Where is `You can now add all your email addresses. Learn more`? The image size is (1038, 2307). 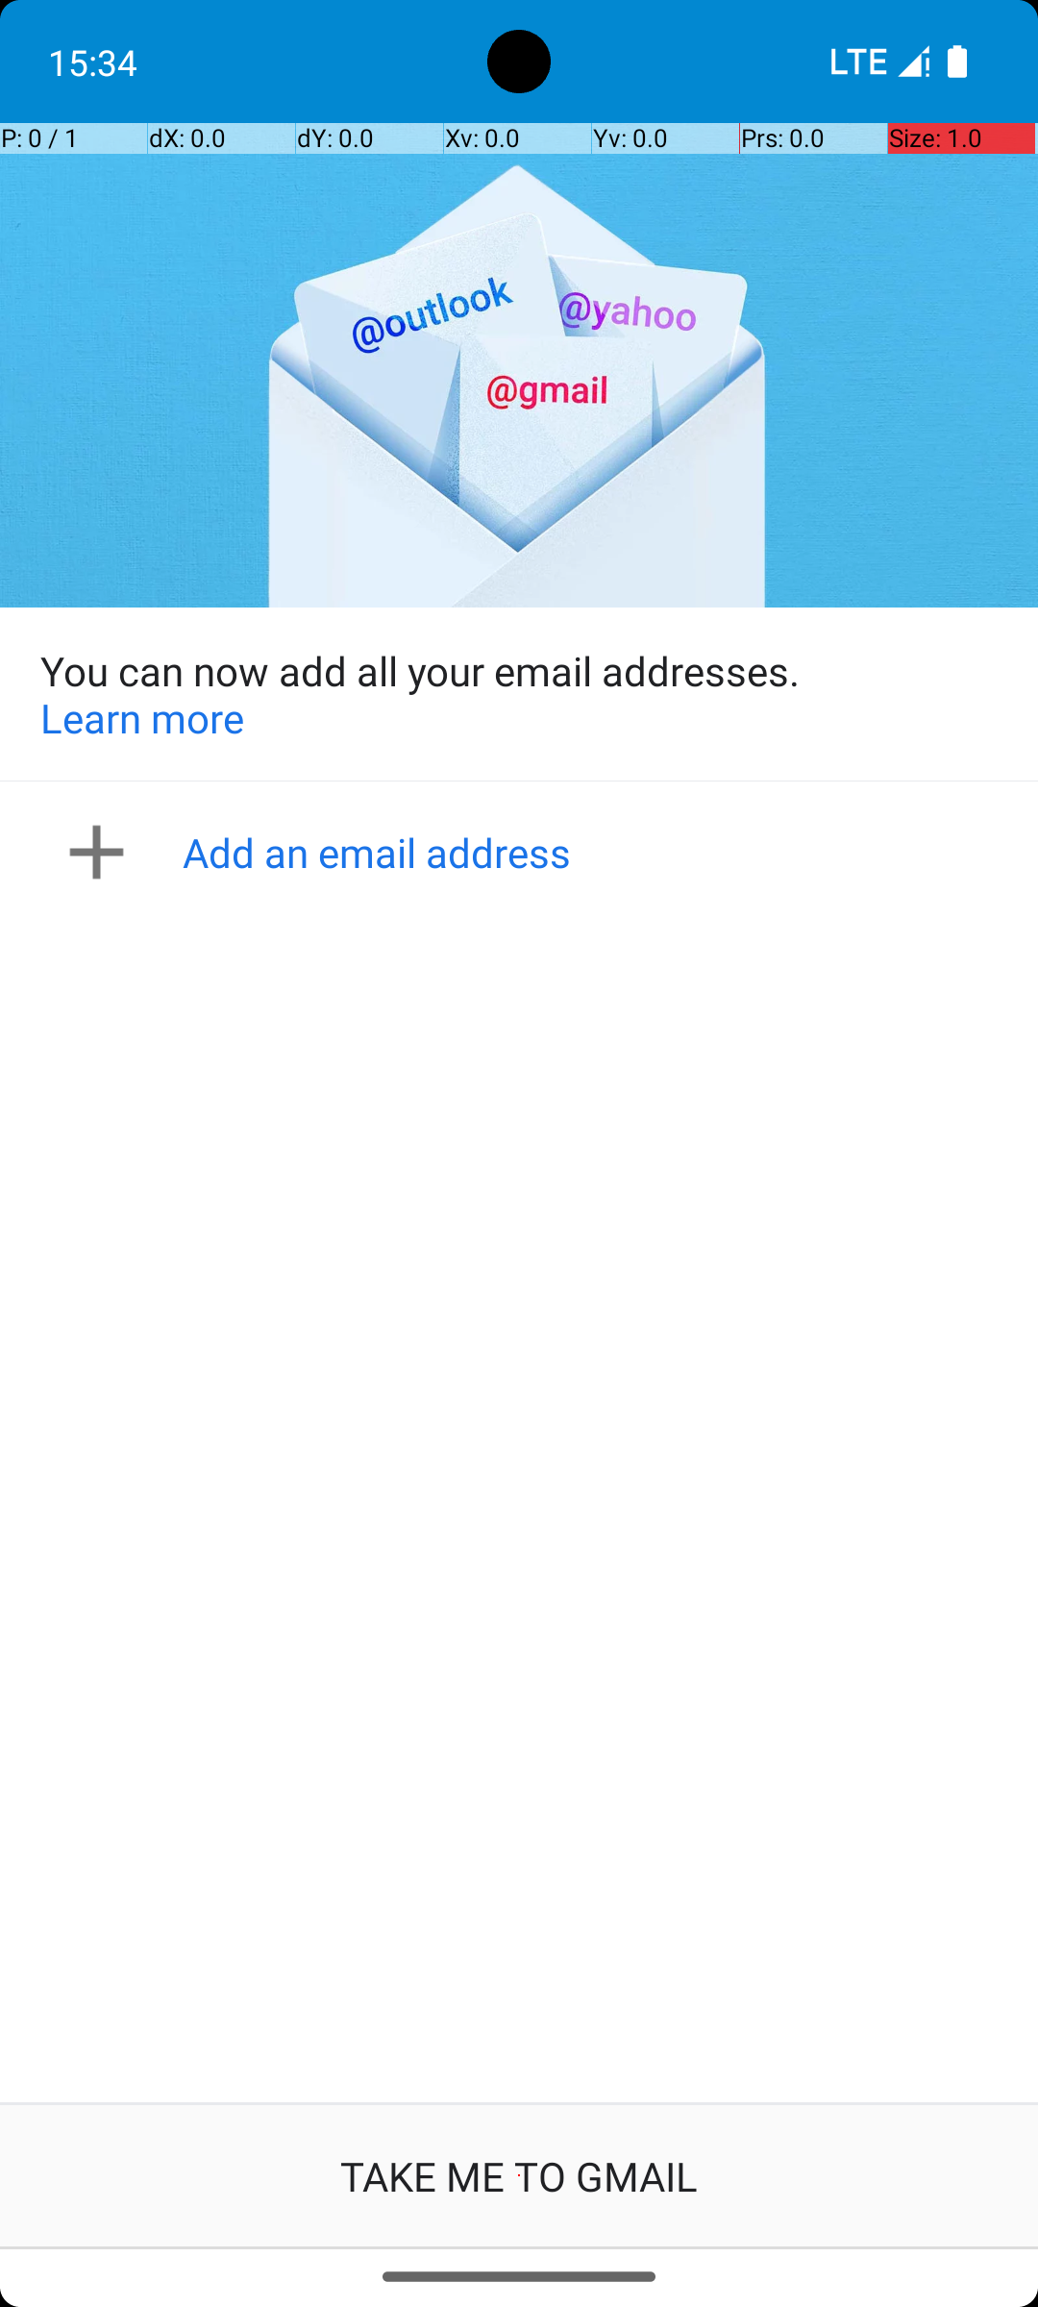 You can now add all your email addresses. Learn more is located at coordinates (519, 694).